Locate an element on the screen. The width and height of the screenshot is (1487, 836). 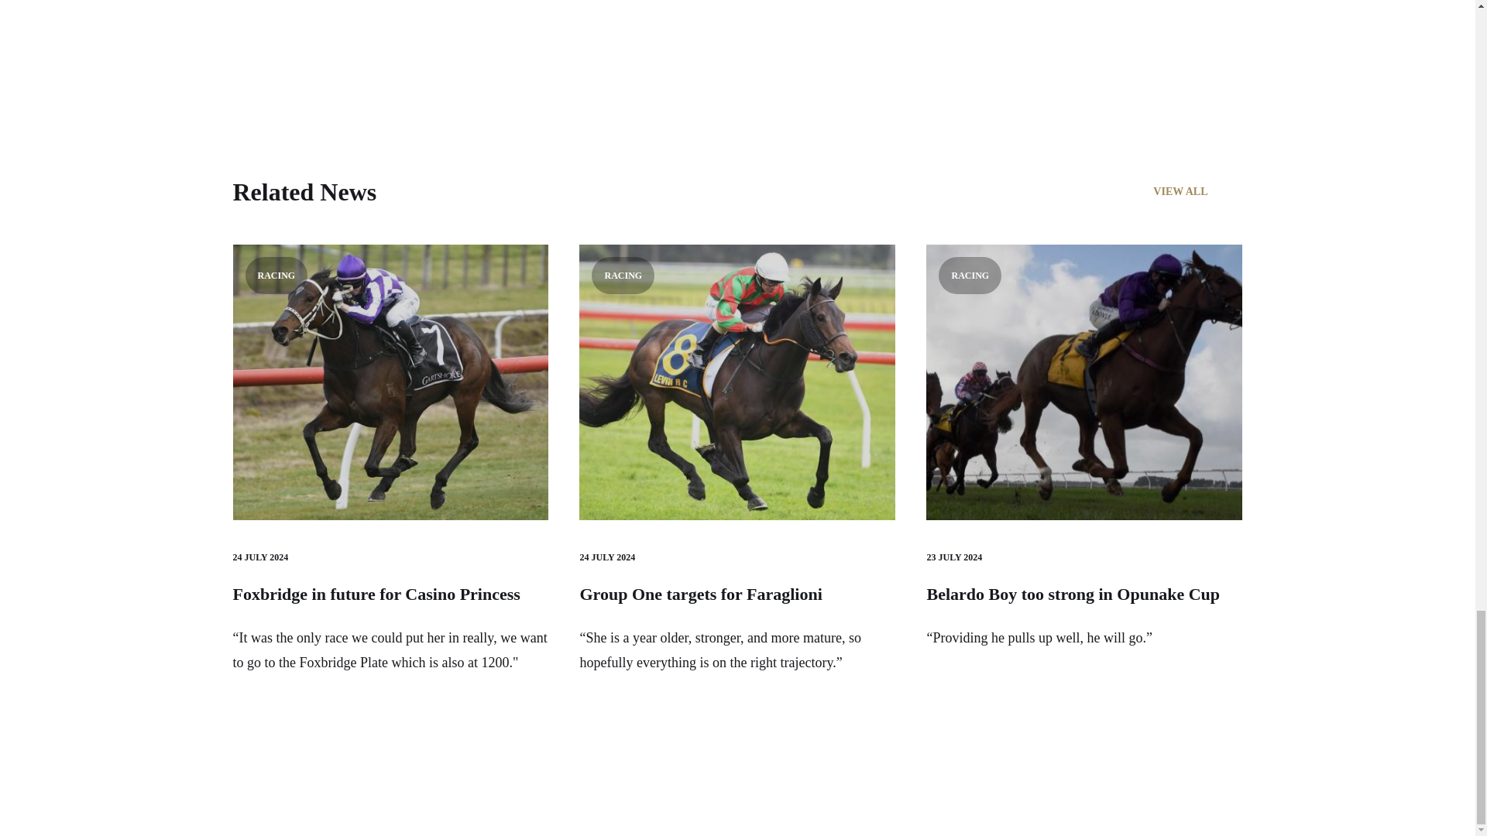
RACING is located at coordinates (737, 382).